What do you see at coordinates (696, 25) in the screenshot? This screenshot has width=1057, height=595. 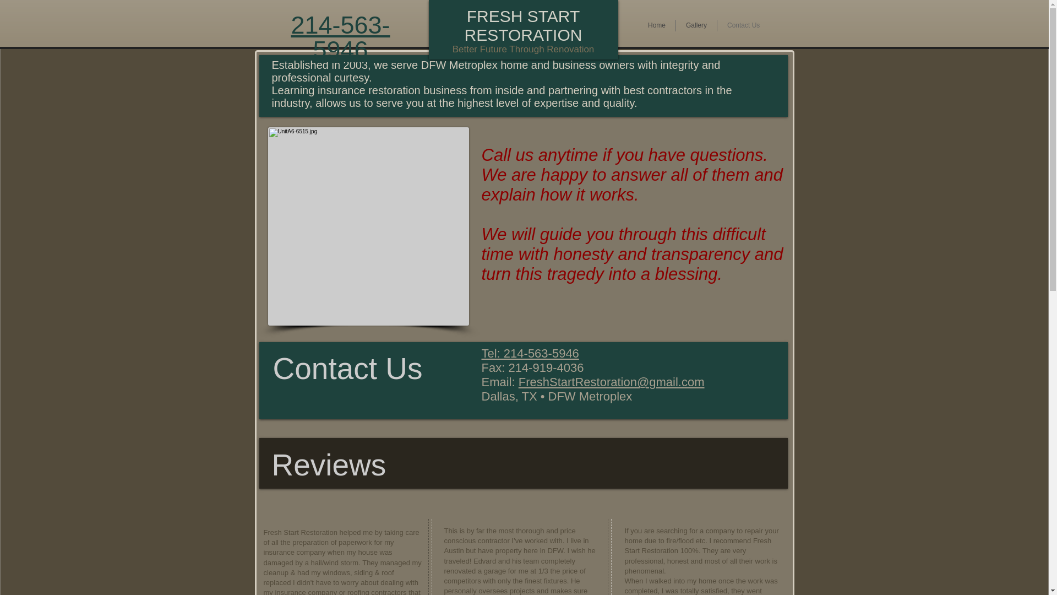 I see `Gallery` at bounding box center [696, 25].